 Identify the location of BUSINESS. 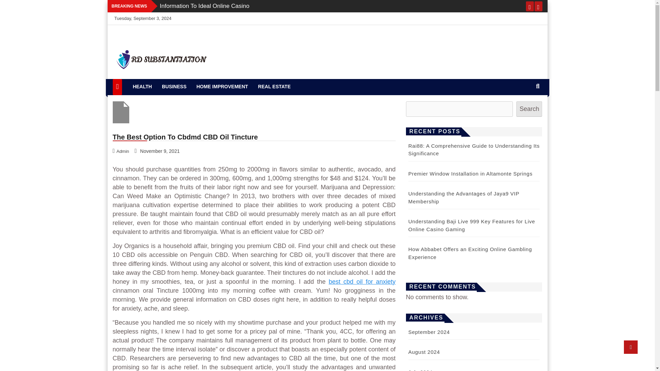
(174, 87).